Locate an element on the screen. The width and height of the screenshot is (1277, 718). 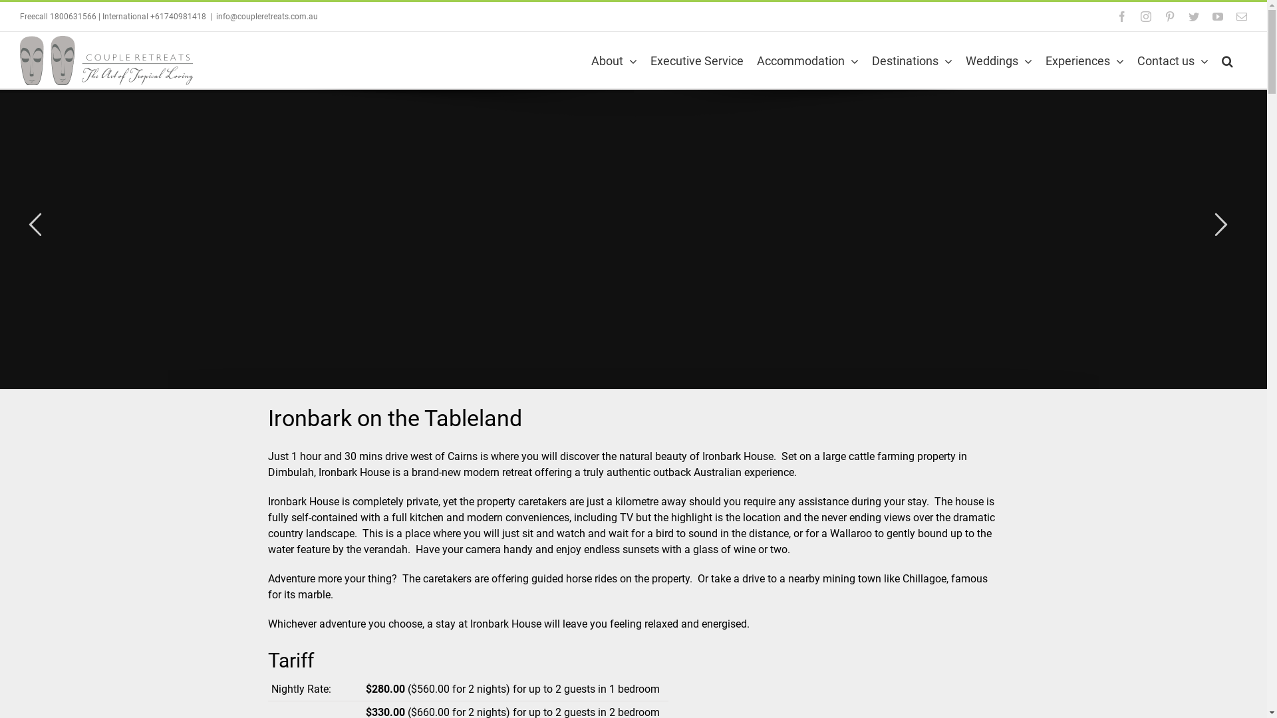
Weddings is located at coordinates (999, 60).